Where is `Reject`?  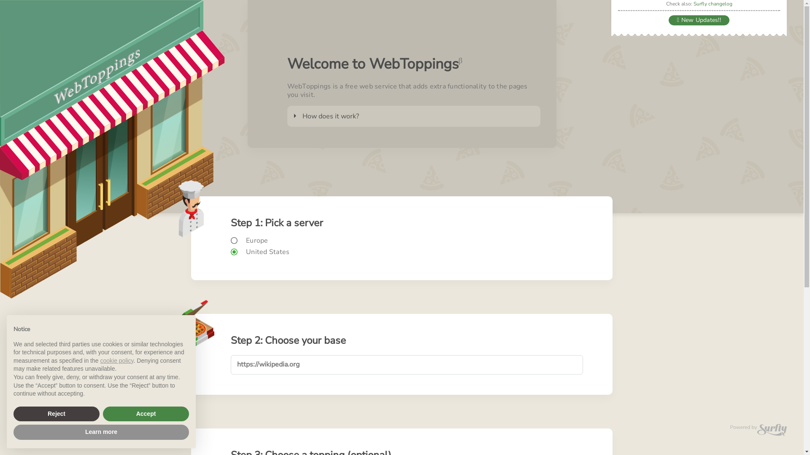 Reject is located at coordinates (57, 414).